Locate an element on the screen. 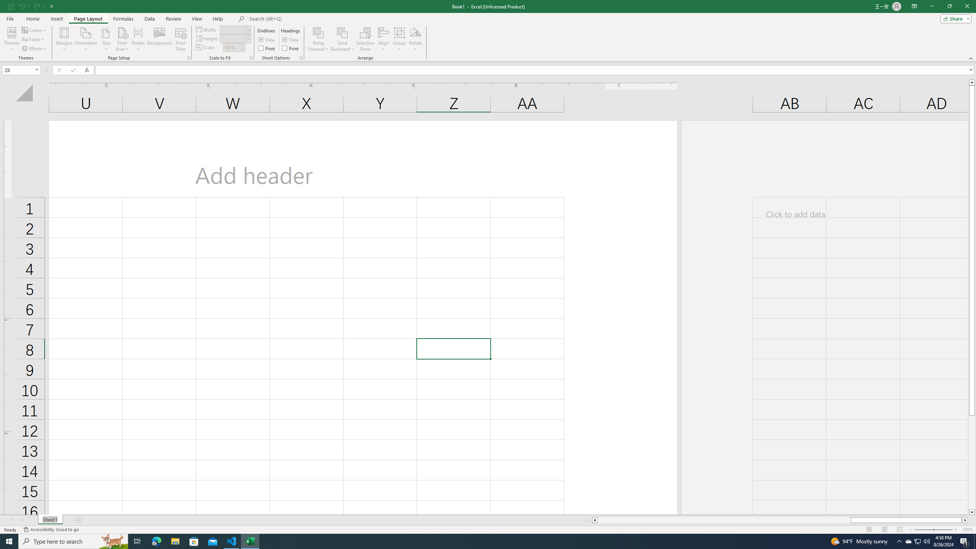 This screenshot has width=976, height=549. Zoom is located at coordinates (933, 530).